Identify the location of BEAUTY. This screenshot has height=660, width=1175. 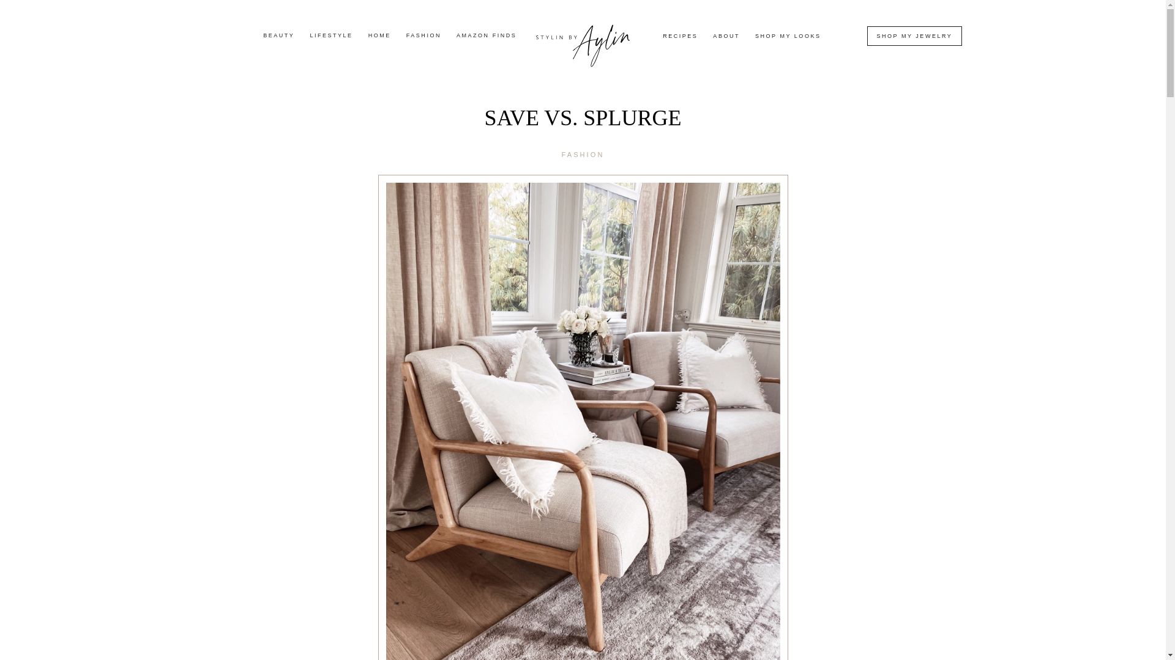
(279, 35).